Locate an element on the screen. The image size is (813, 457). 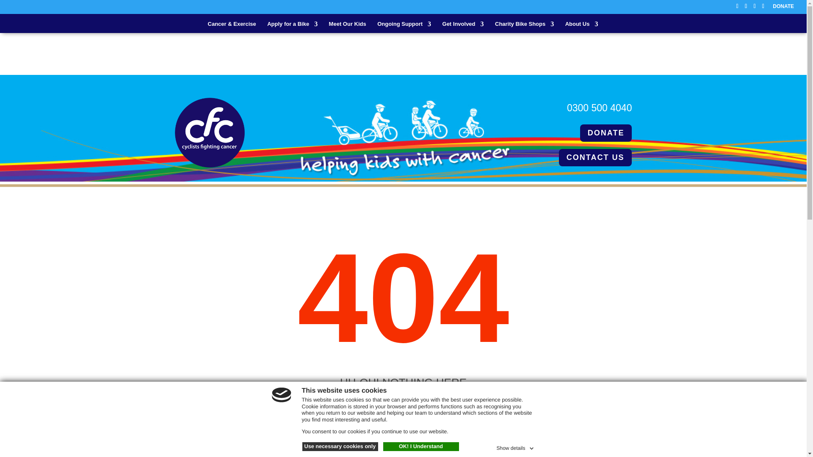
OK! I Understand is located at coordinates (420, 447).